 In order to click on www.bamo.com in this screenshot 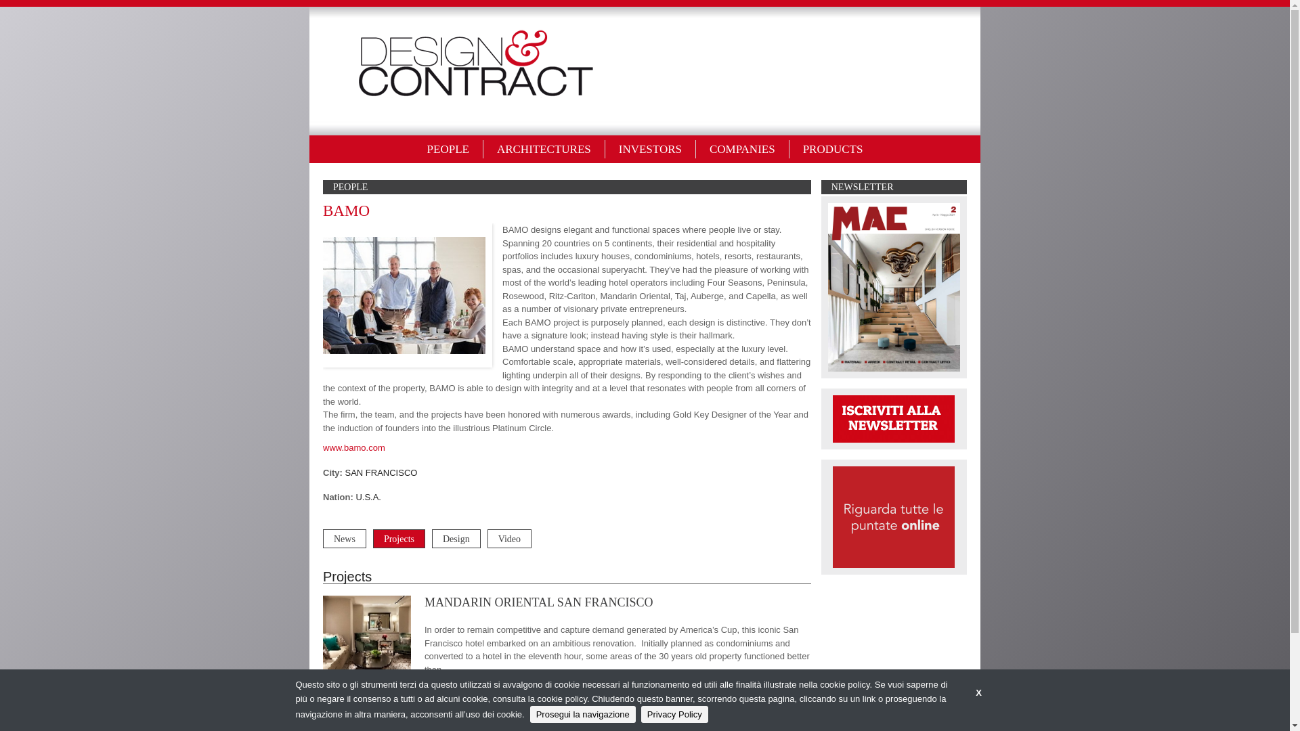, I will do `click(353, 447)`.